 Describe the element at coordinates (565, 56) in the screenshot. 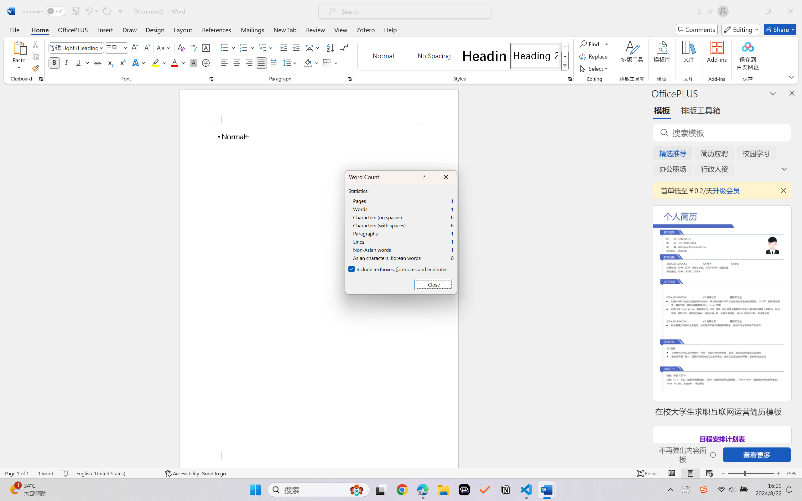

I see `Row Down` at that location.